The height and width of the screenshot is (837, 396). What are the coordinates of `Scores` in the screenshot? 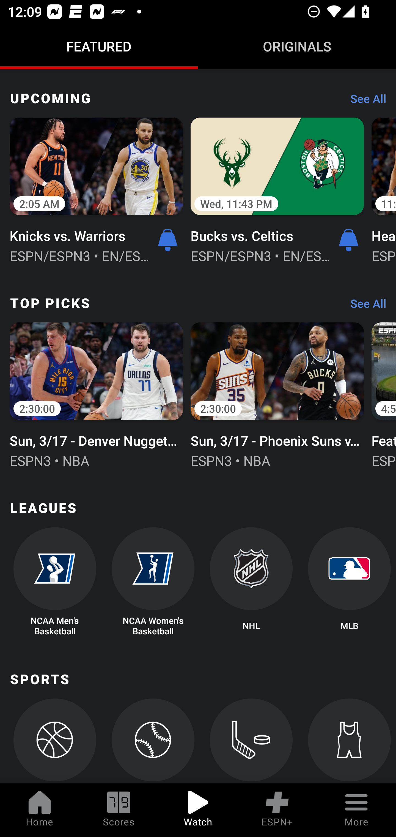 It's located at (119, 810).